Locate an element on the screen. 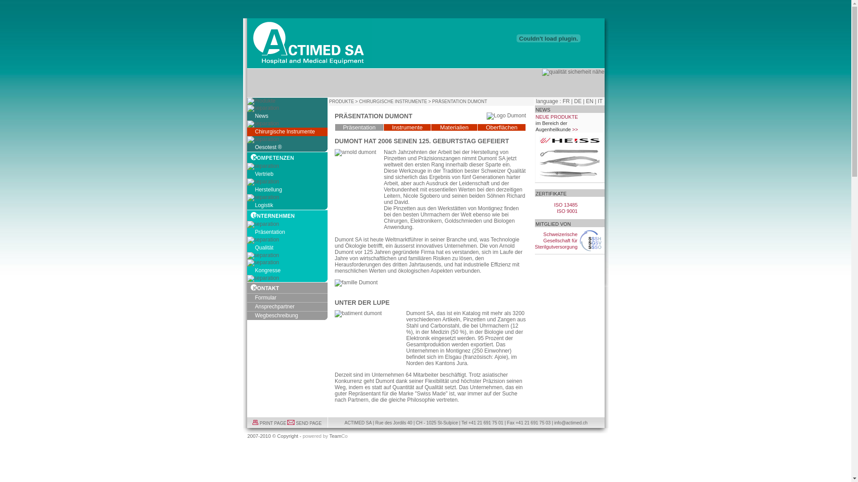 This screenshot has width=858, height=482. Wegbeschreibung is located at coordinates (287, 316).